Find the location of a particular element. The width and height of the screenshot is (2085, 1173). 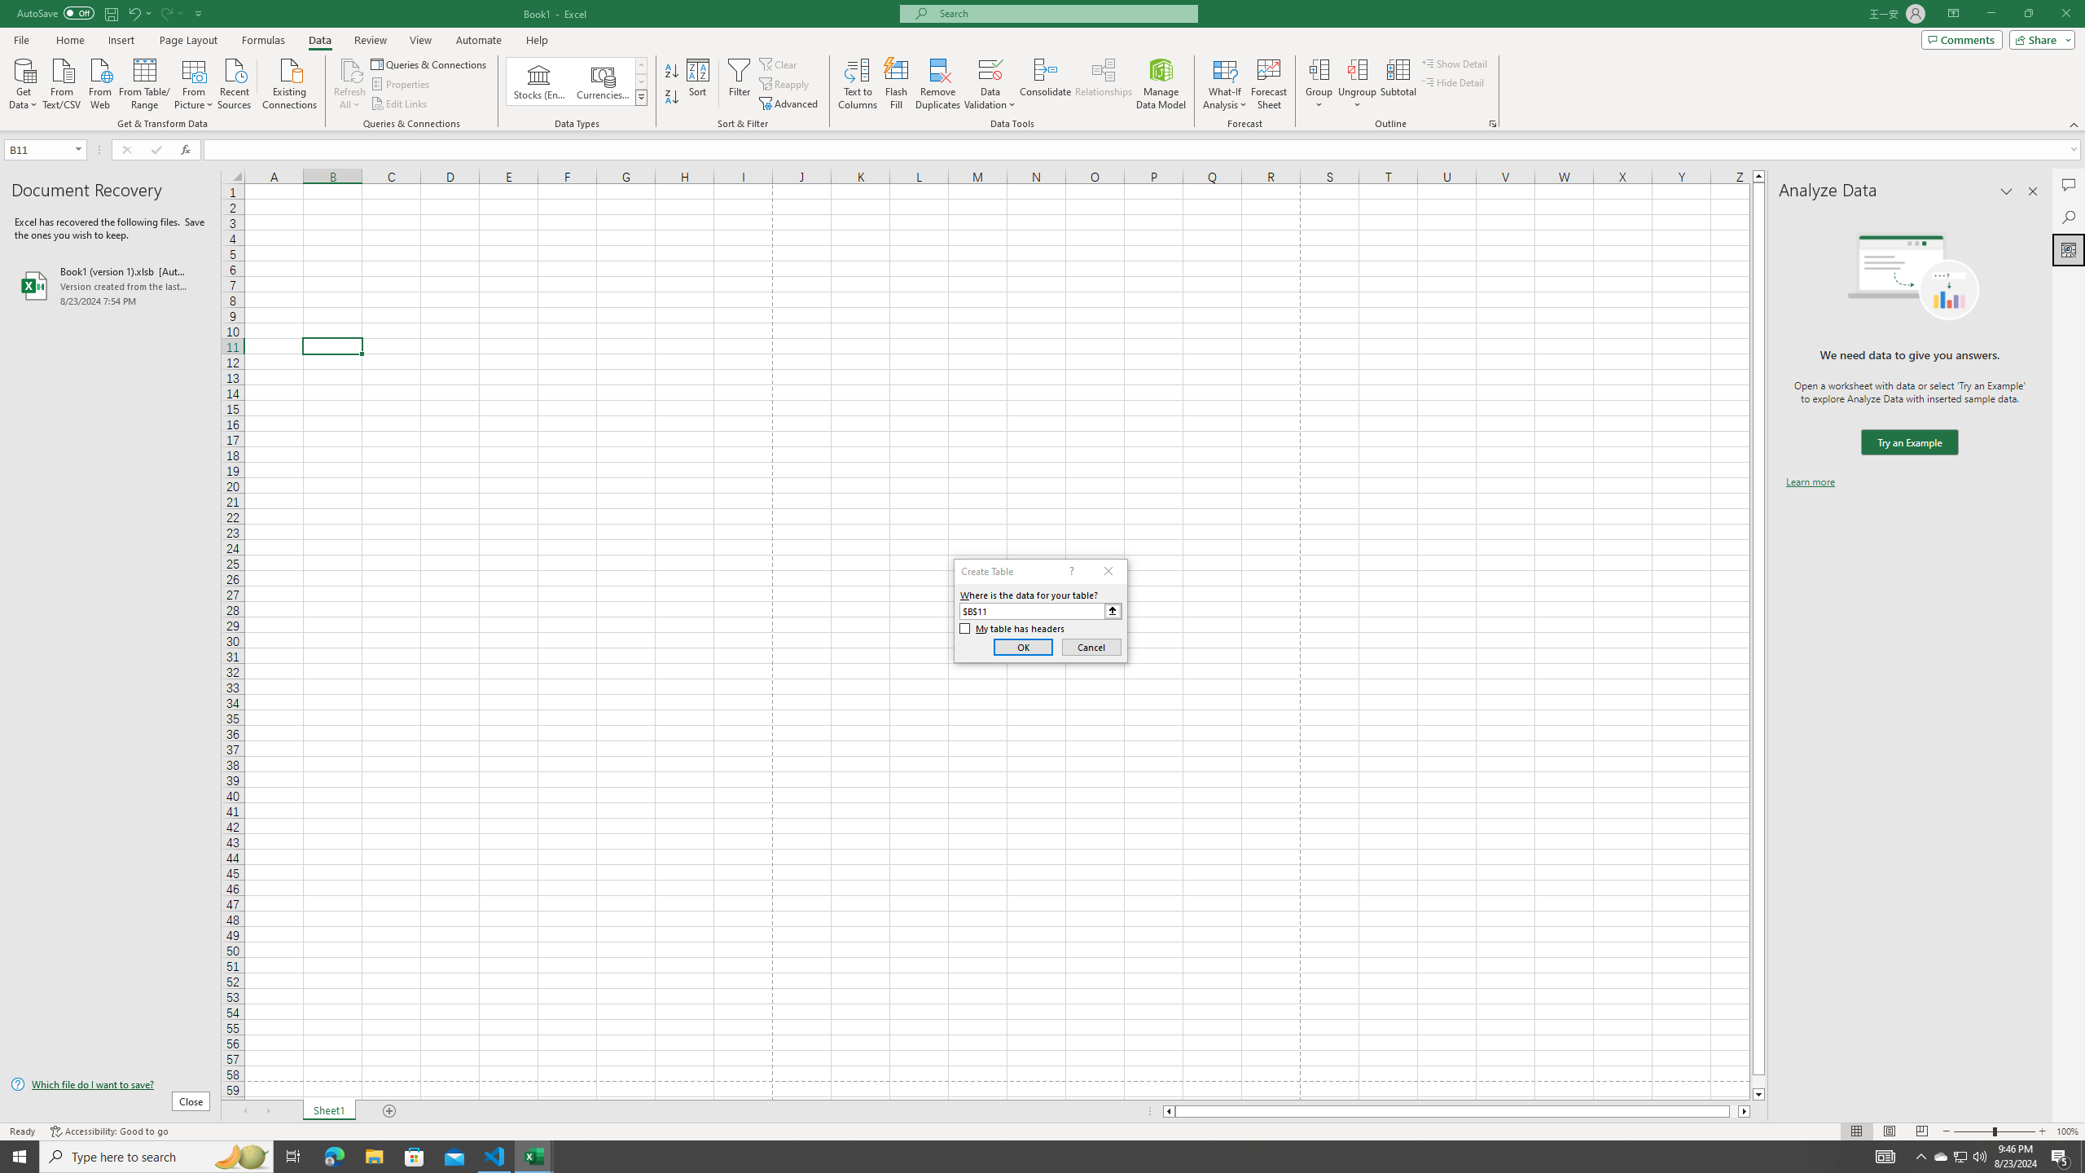

Task Pane Options is located at coordinates (2007, 191).